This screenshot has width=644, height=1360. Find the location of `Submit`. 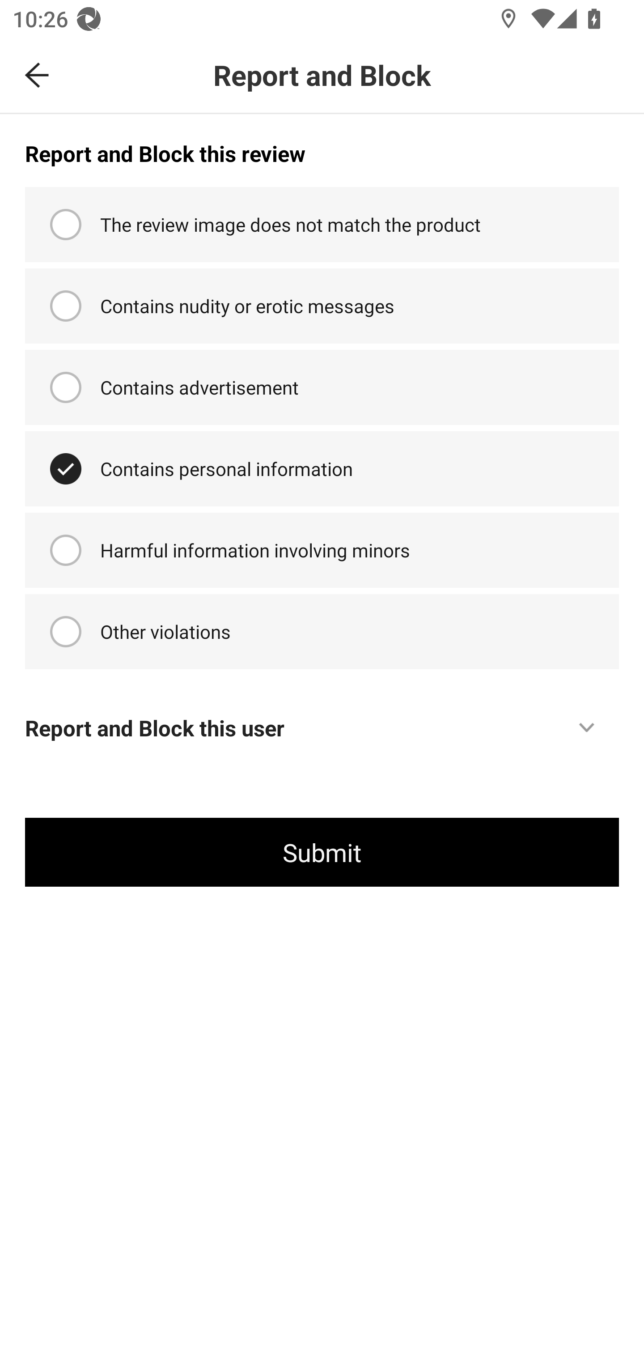

Submit is located at coordinates (322, 852).